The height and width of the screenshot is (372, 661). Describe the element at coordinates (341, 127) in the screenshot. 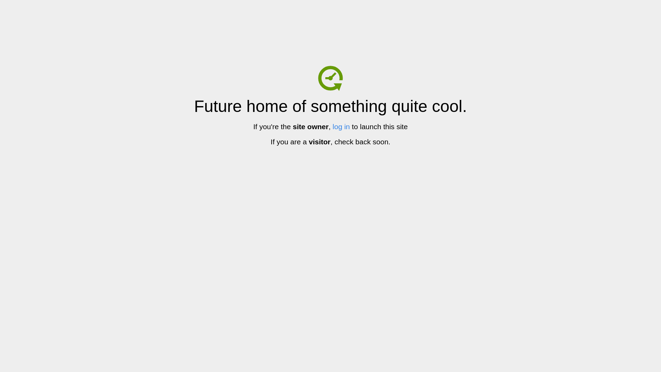

I see `log in` at that location.